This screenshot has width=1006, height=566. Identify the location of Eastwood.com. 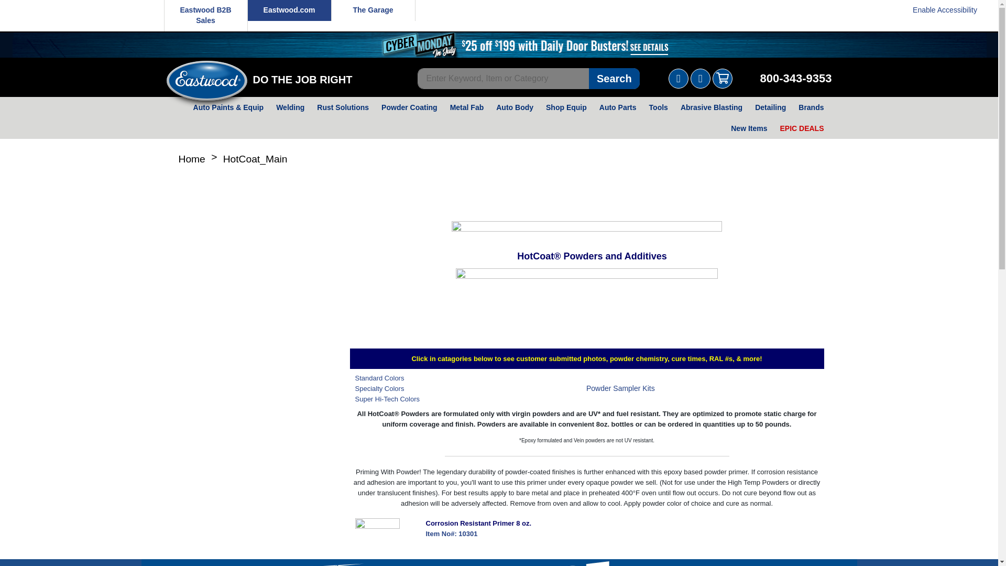
(289, 10).